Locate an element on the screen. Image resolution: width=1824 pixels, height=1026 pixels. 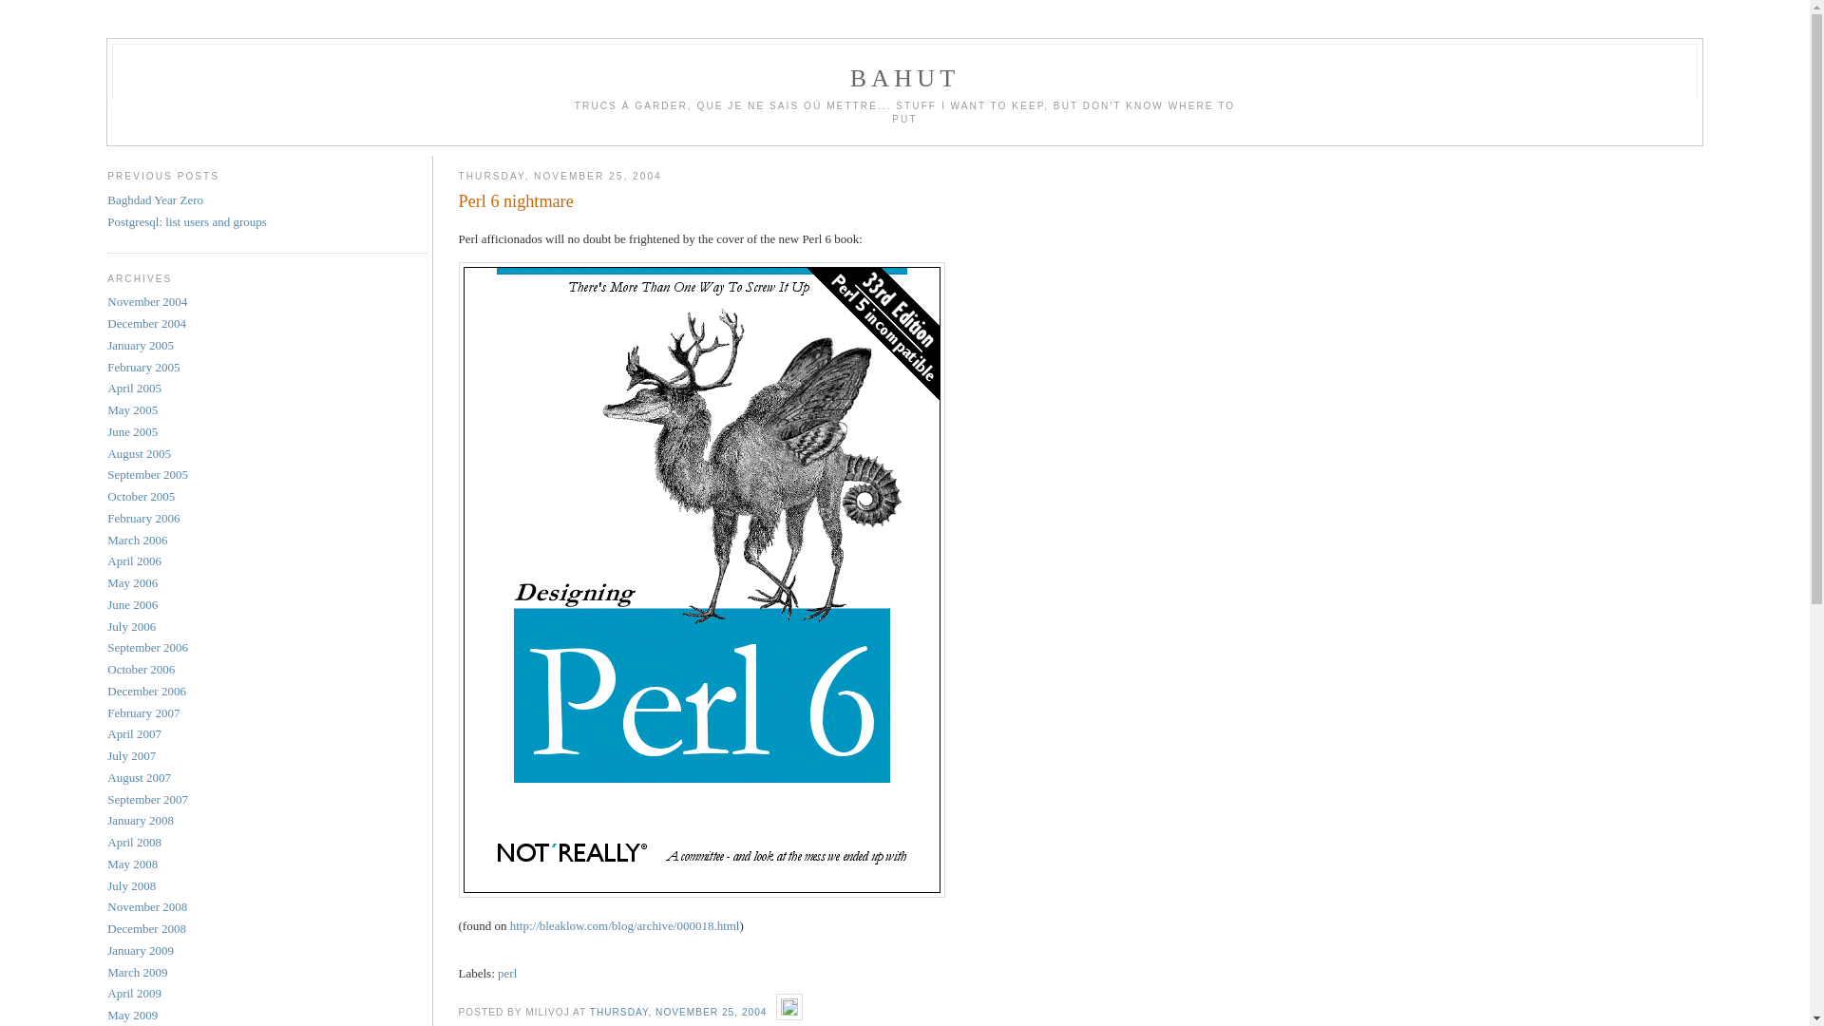
August 2005 is located at coordinates (139, 454).